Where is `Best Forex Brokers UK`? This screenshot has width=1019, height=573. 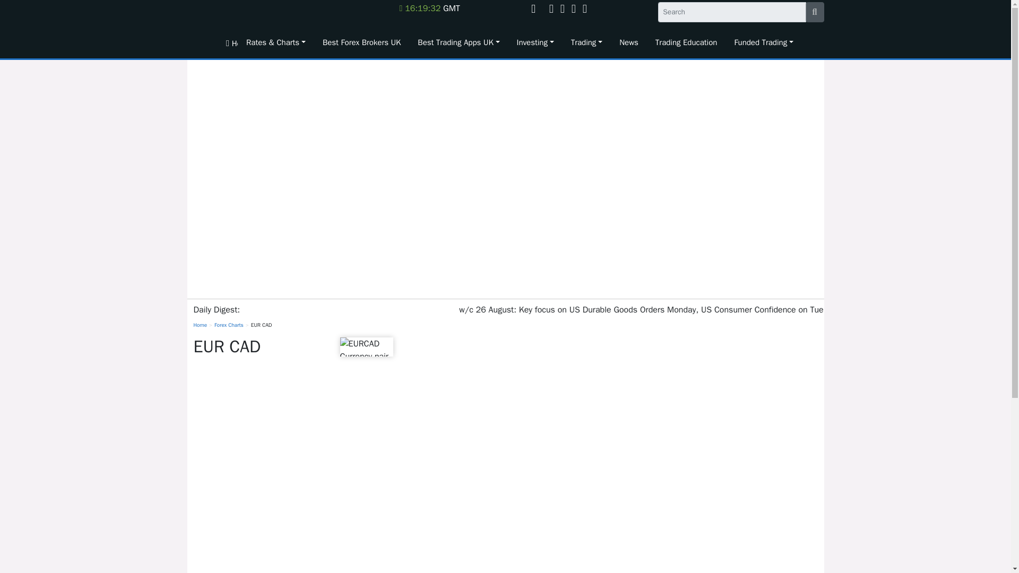
Best Forex Brokers UK is located at coordinates (361, 42).